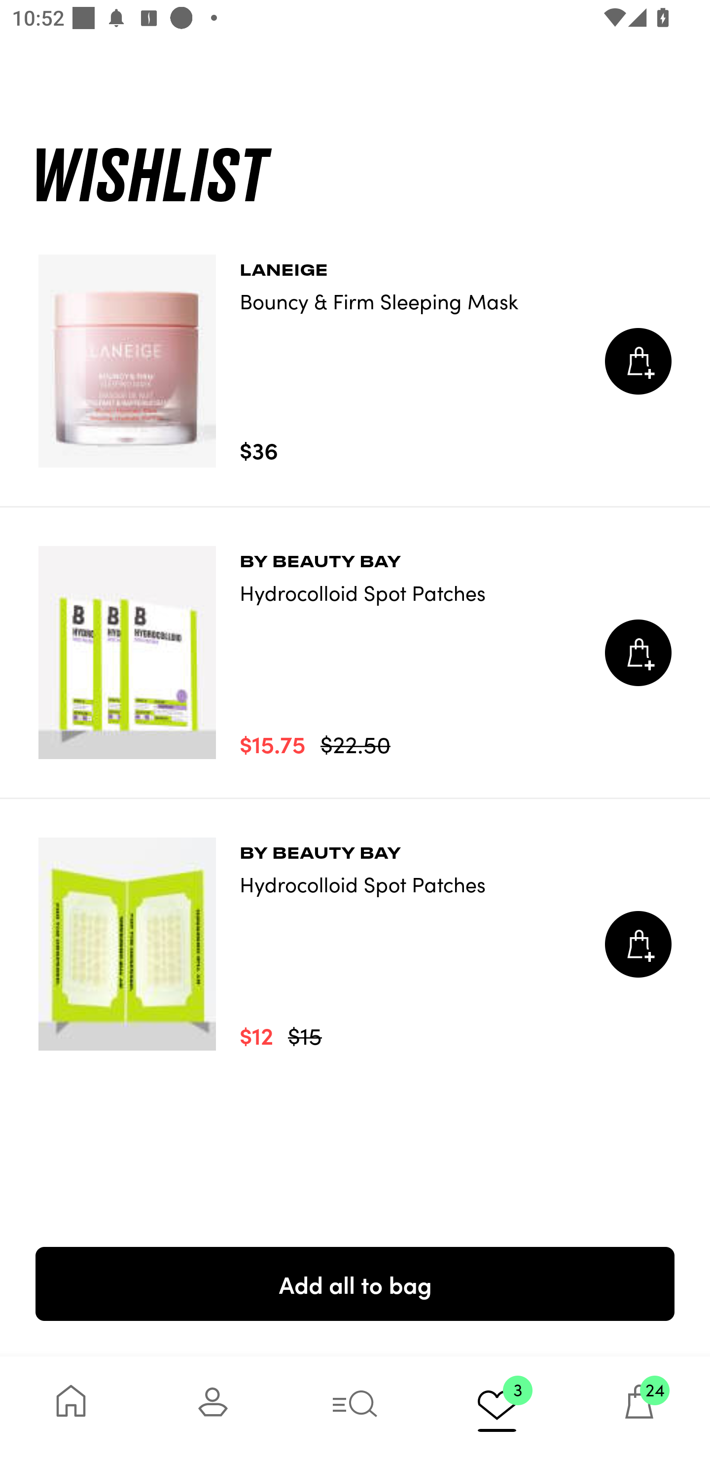 The height and width of the screenshot is (1460, 710). Describe the element at coordinates (355, 361) in the screenshot. I see `LANEIGE Bouncy & Firm Sleeping Mask $36` at that location.